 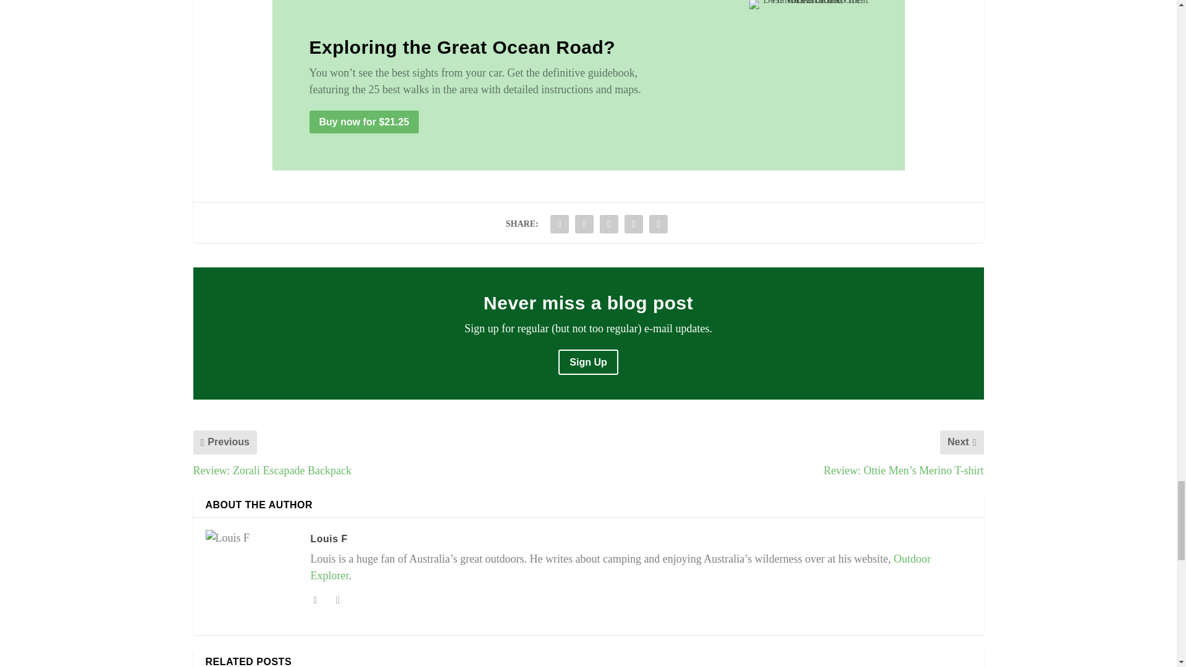 What do you see at coordinates (811, 5) in the screenshot?
I see `gor-cta` at bounding box center [811, 5].